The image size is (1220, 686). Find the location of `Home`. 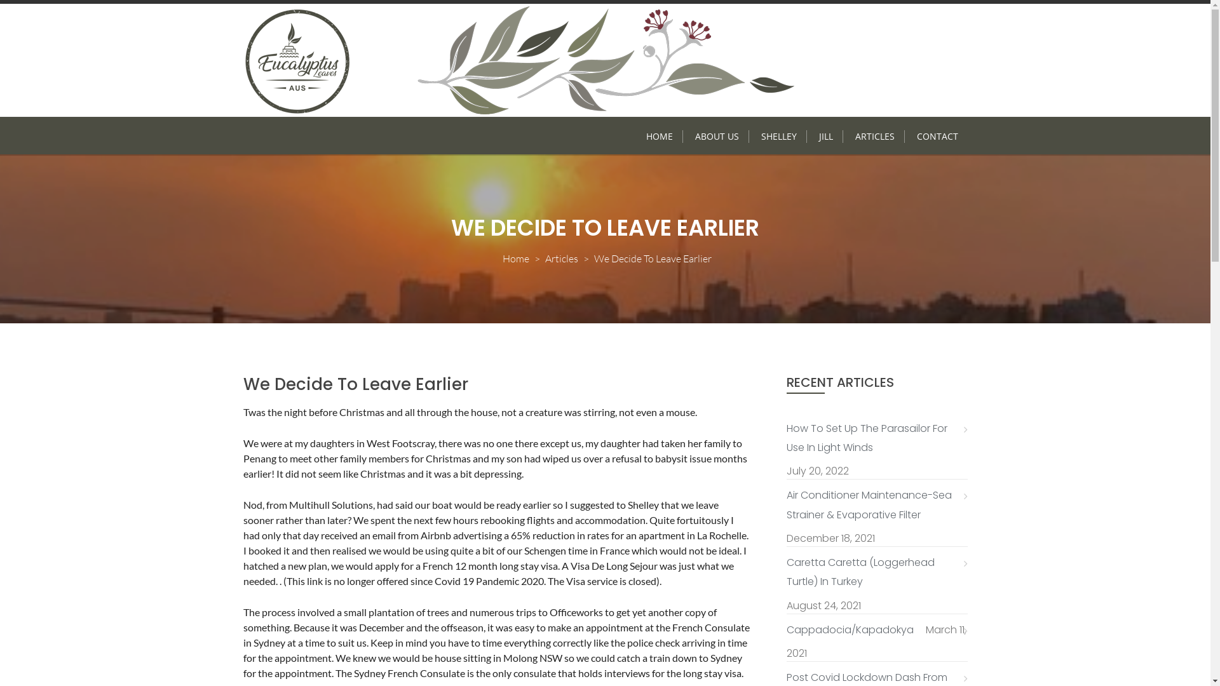

Home is located at coordinates (516, 258).